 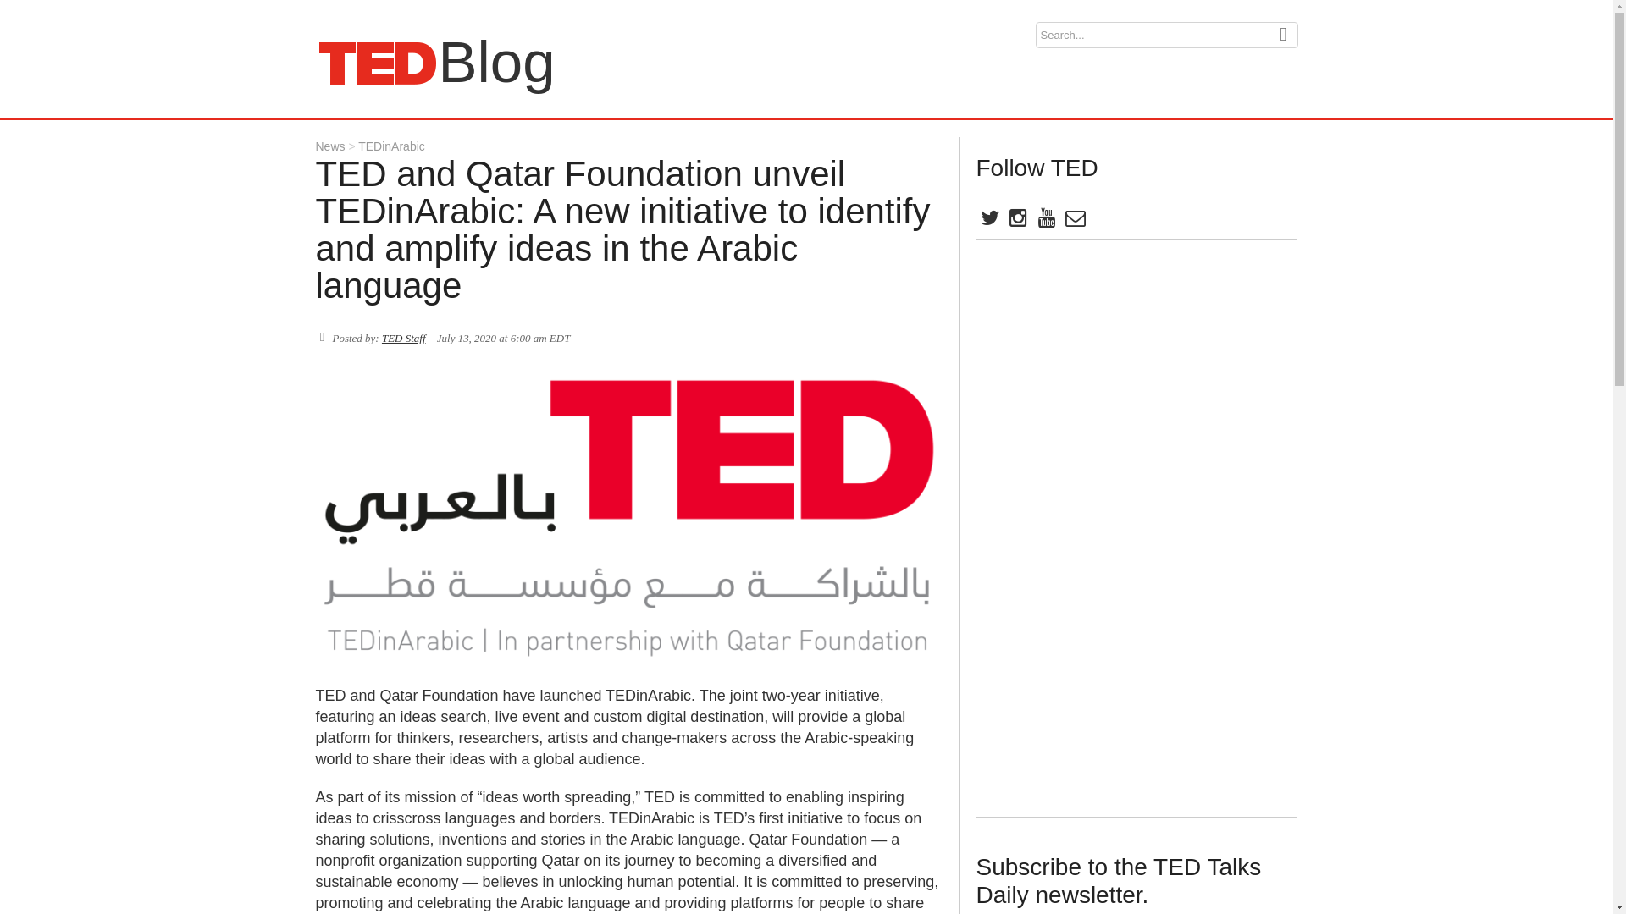 What do you see at coordinates (330, 146) in the screenshot?
I see `News` at bounding box center [330, 146].